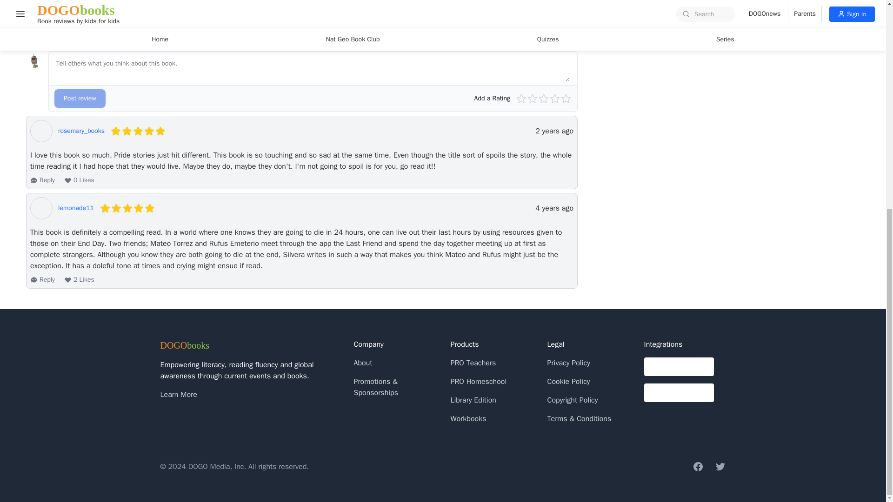 The width and height of the screenshot is (893, 502). I want to click on Reply, so click(42, 180).